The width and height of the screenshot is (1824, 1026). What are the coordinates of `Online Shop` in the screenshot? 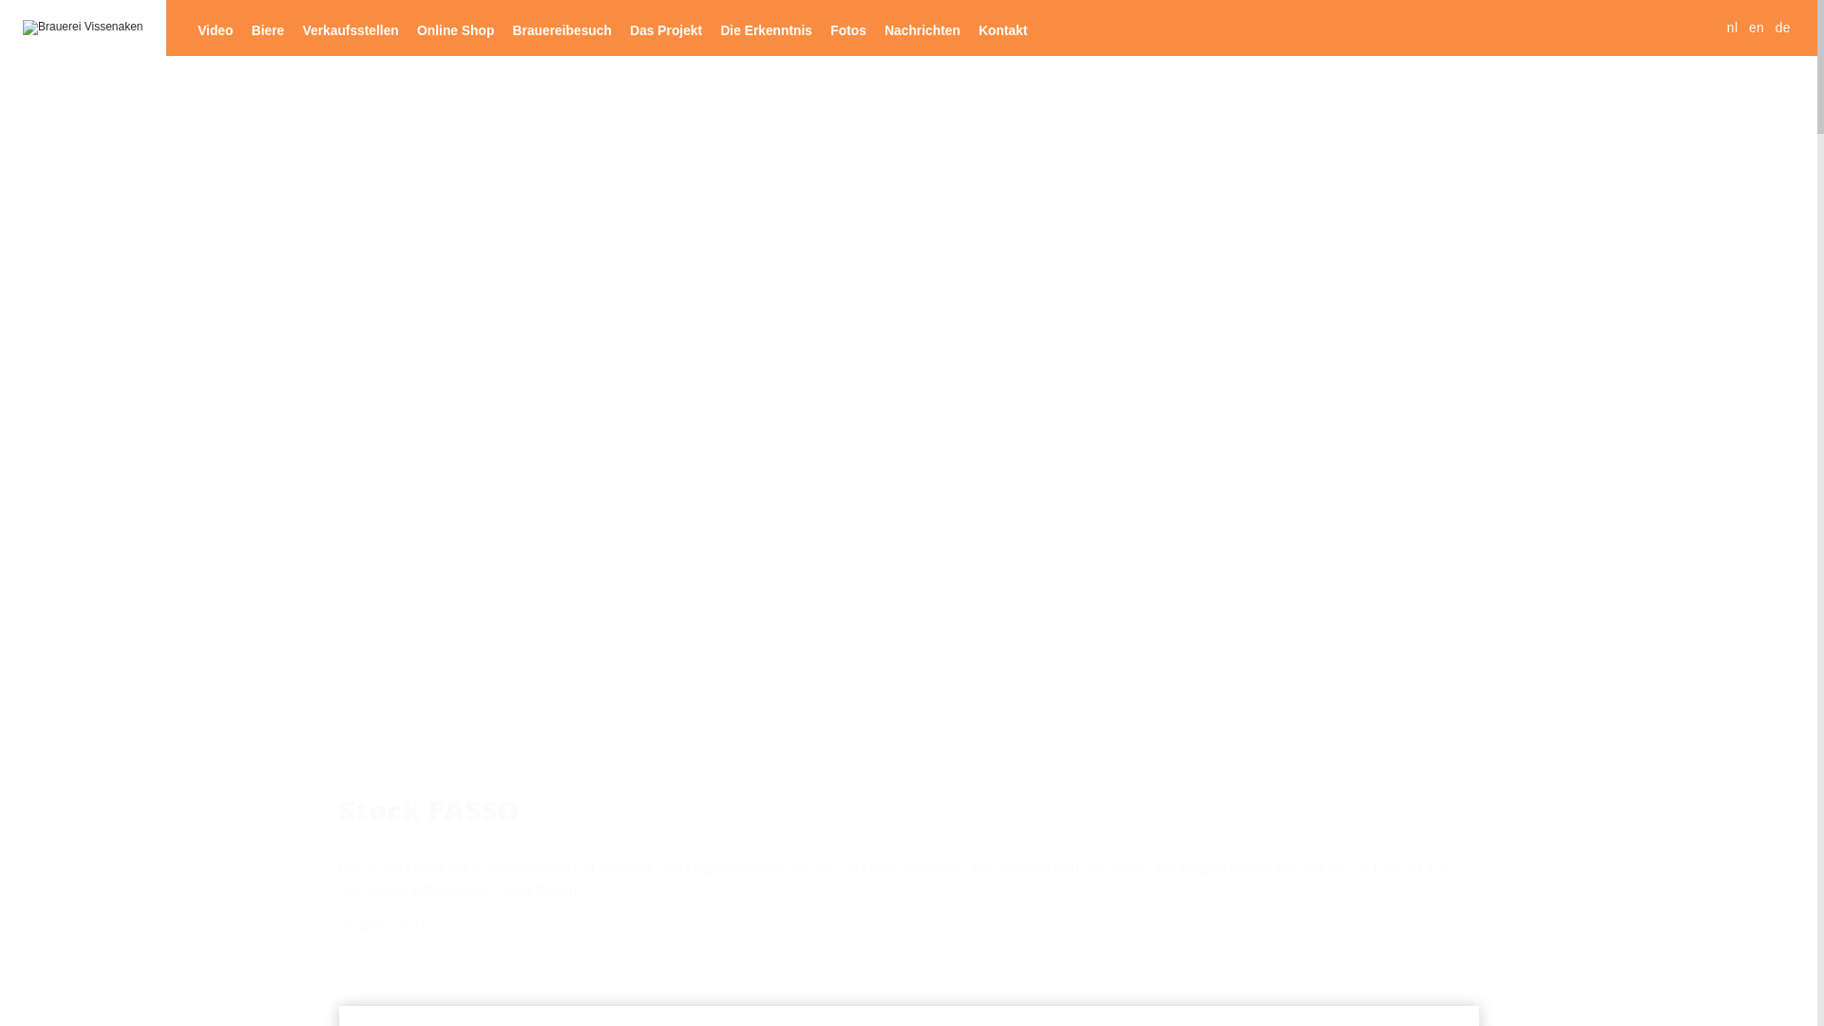 It's located at (456, 30).